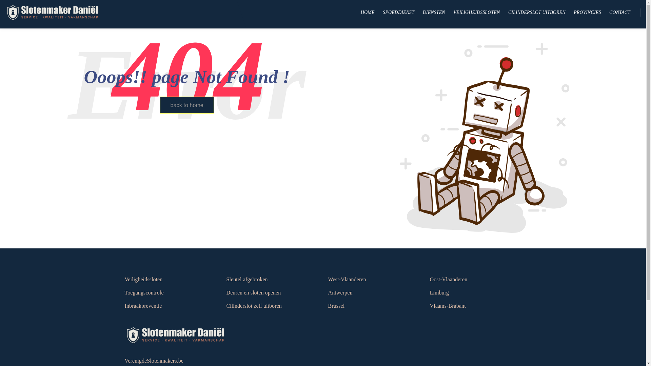 The image size is (651, 366). What do you see at coordinates (368, 13) in the screenshot?
I see `HOME` at bounding box center [368, 13].